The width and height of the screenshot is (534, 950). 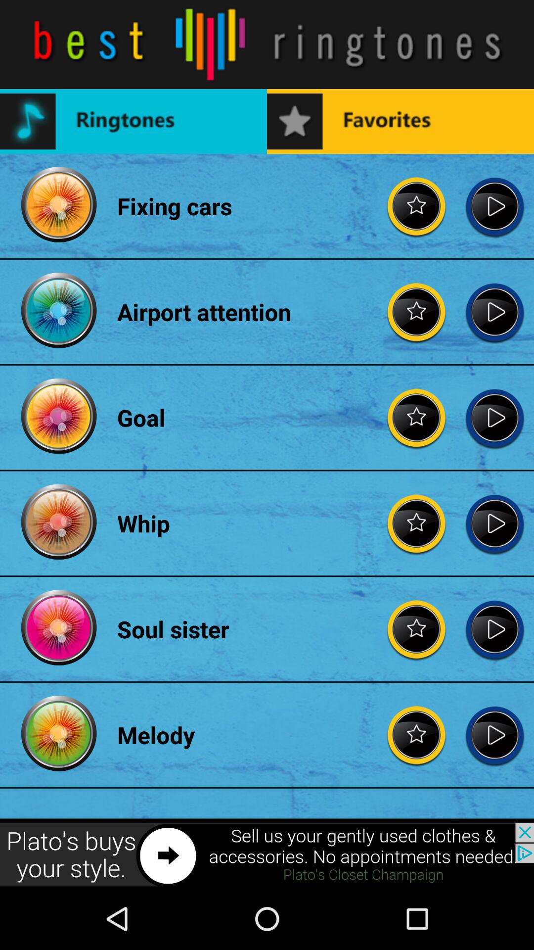 What do you see at coordinates (494, 418) in the screenshot?
I see `play button` at bounding box center [494, 418].